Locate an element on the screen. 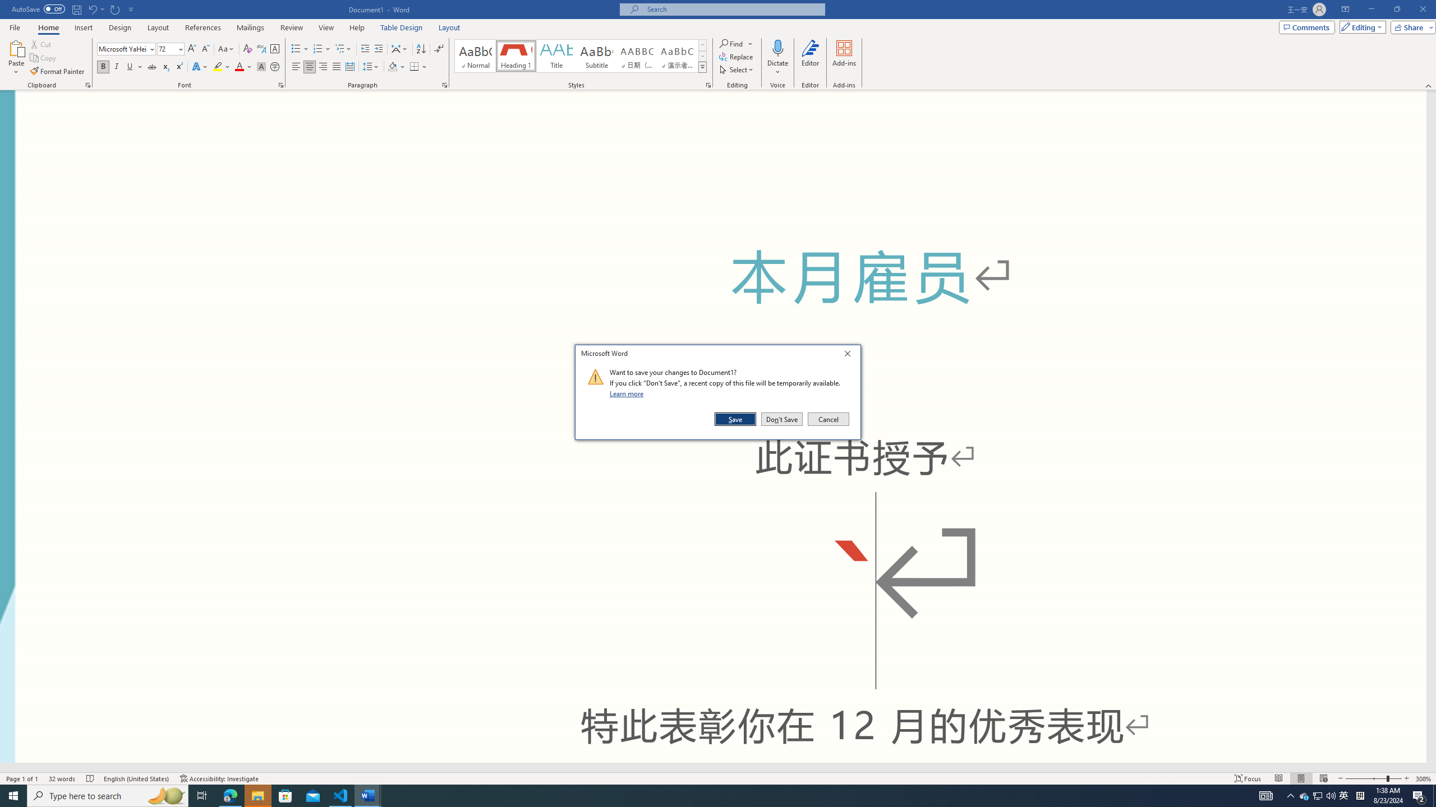 The height and width of the screenshot is (807, 1436). Subscript is located at coordinates (166, 67).